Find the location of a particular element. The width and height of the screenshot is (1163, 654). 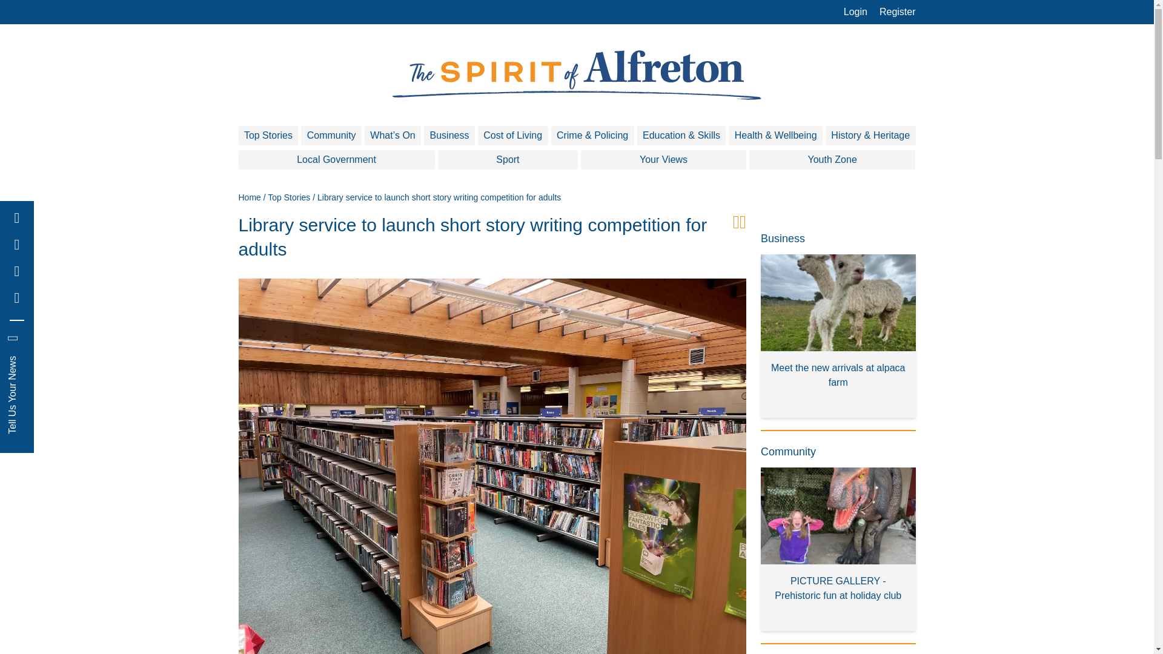

Top Stories is located at coordinates (268, 136).